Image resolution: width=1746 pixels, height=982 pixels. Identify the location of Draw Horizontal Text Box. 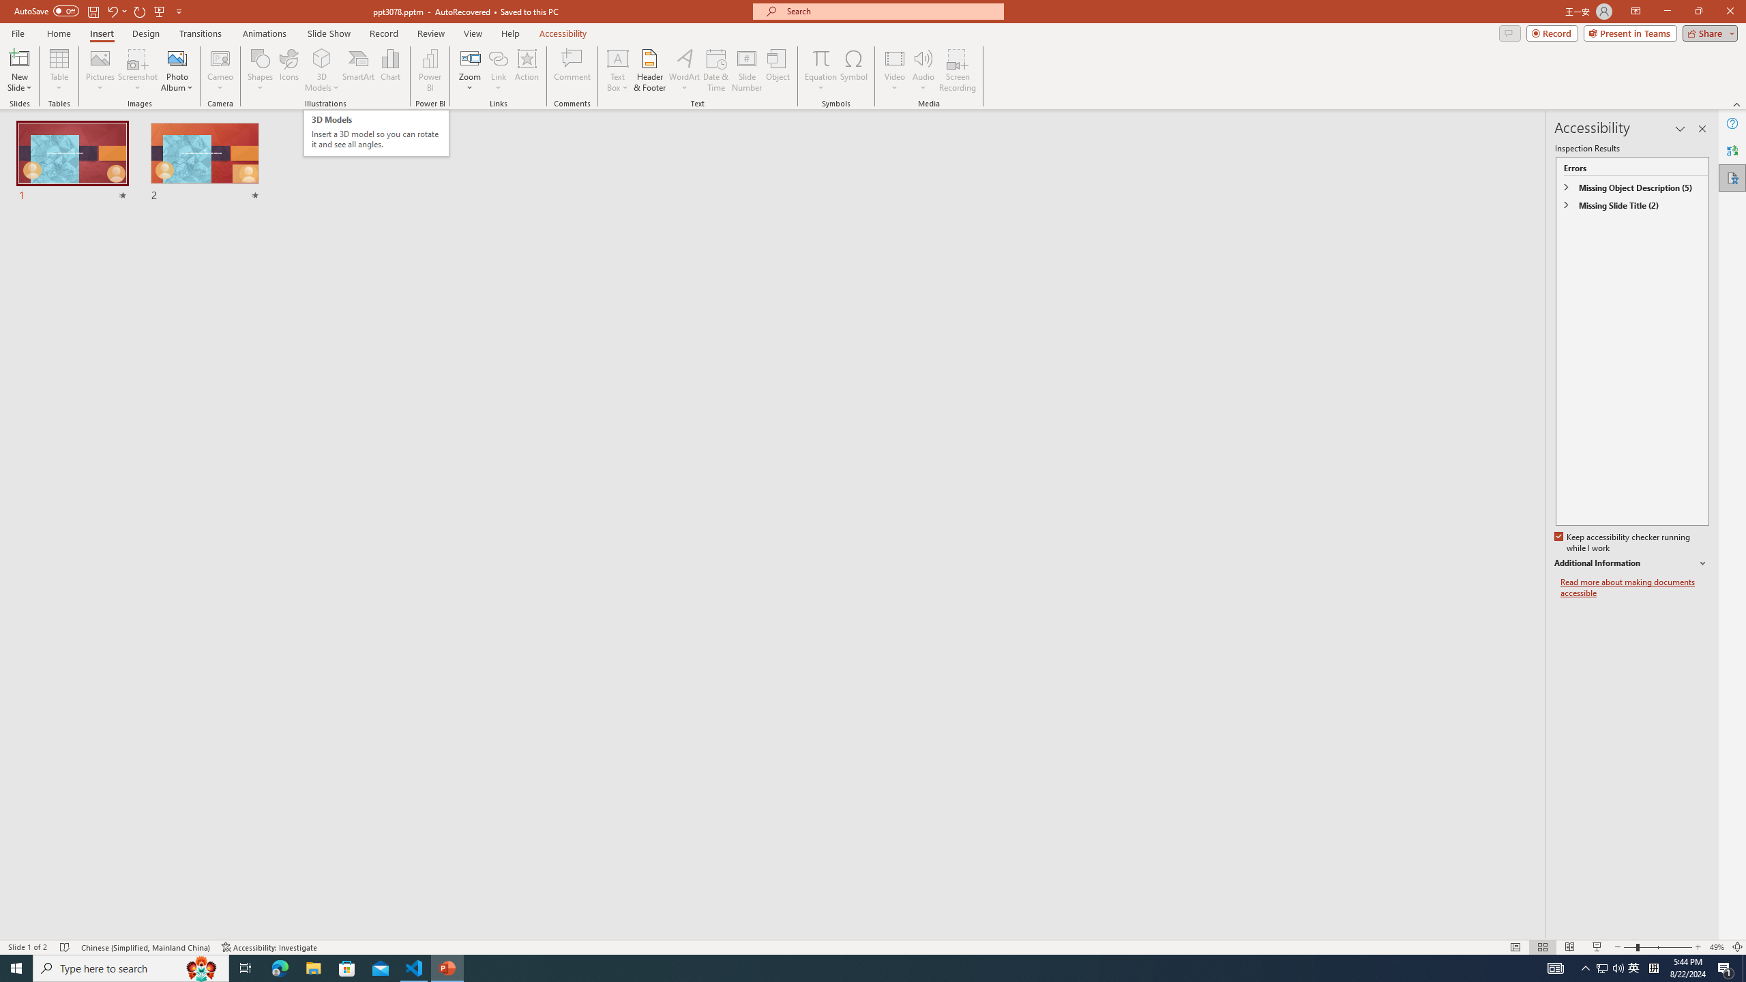
(618, 58).